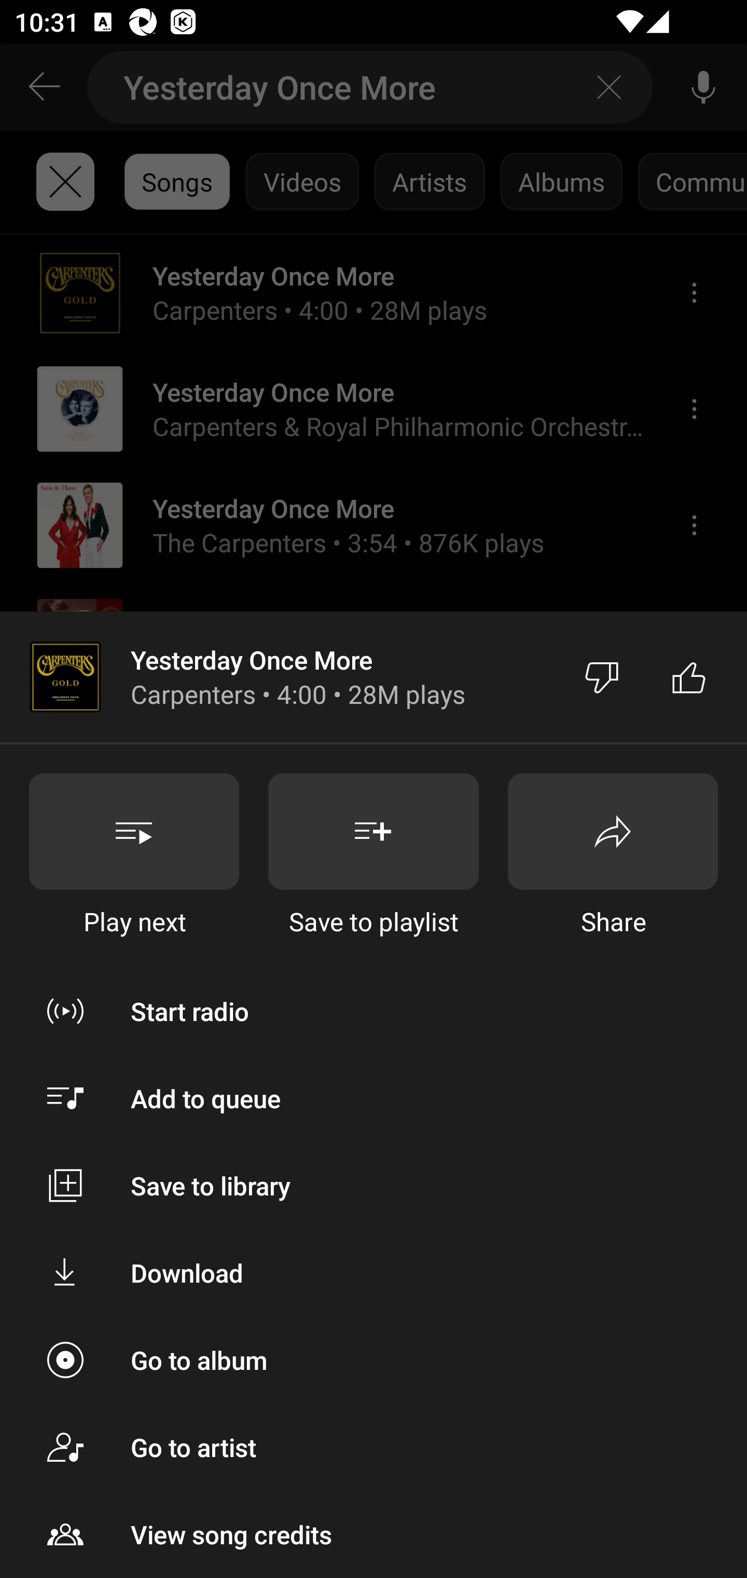 This screenshot has height=1578, width=747. I want to click on Save to library, so click(374, 1186).